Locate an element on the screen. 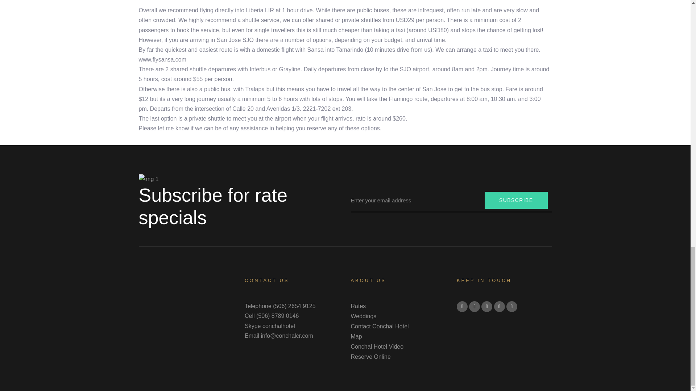 The width and height of the screenshot is (696, 391). Reserve Online is located at coordinates (398, 357).